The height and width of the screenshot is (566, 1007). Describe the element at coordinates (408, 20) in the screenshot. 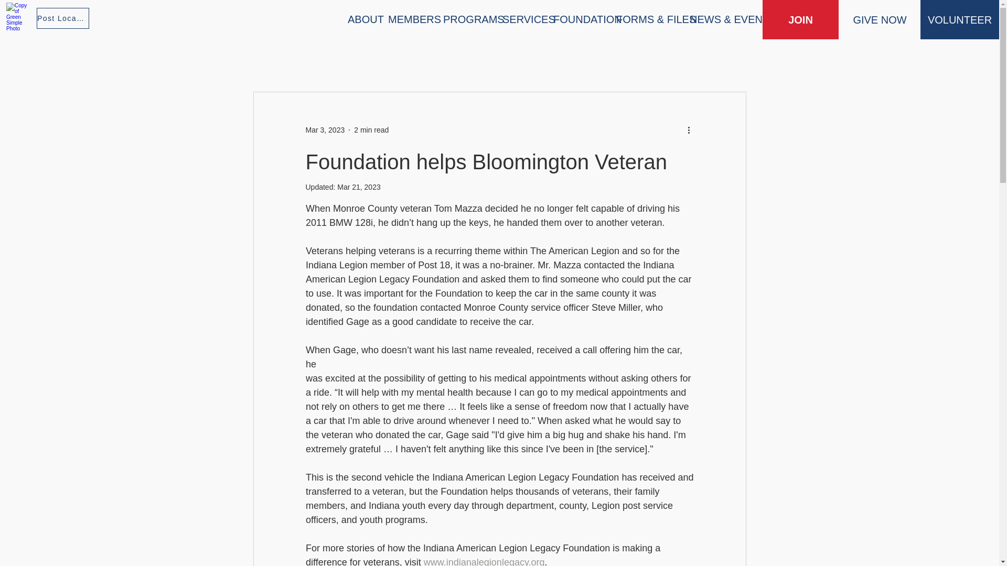

I see `MEMBERS` at that location.